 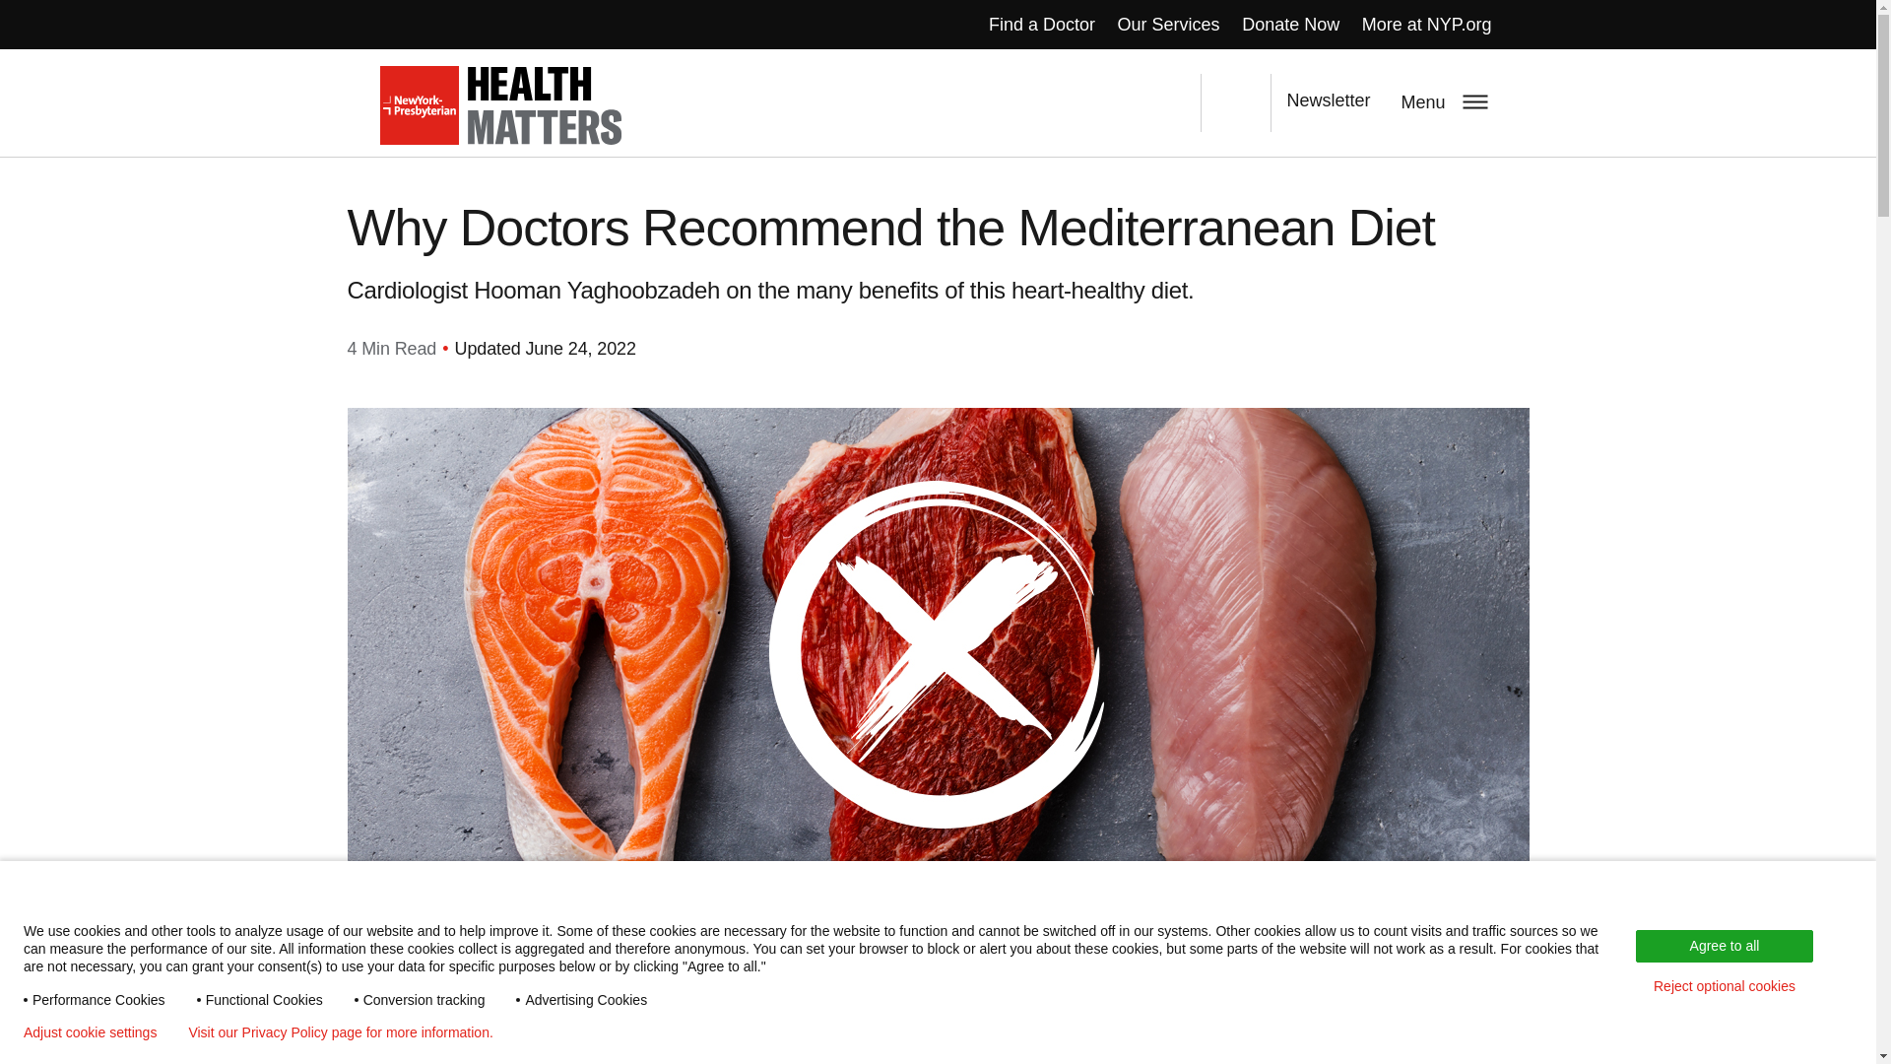 What do you see at coordinates (1290, 24) in the screenshot?
I see `Donate Now` at bounding box center [1290, 24].